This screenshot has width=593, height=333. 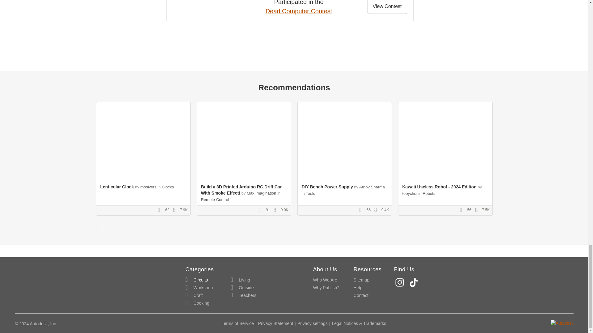 I want to click on Tools, so click(x=310, y=193).